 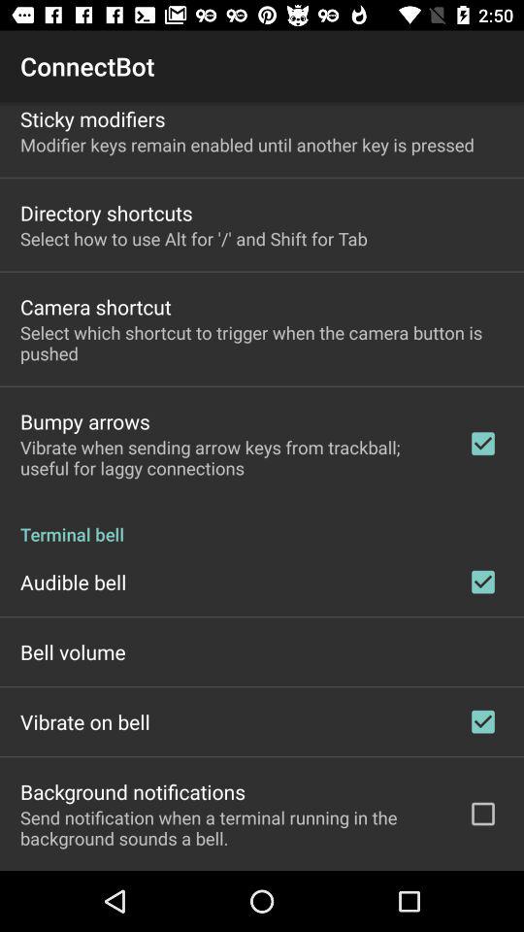 I want to click on click the send notification when icon, so click(x=231, y=827).